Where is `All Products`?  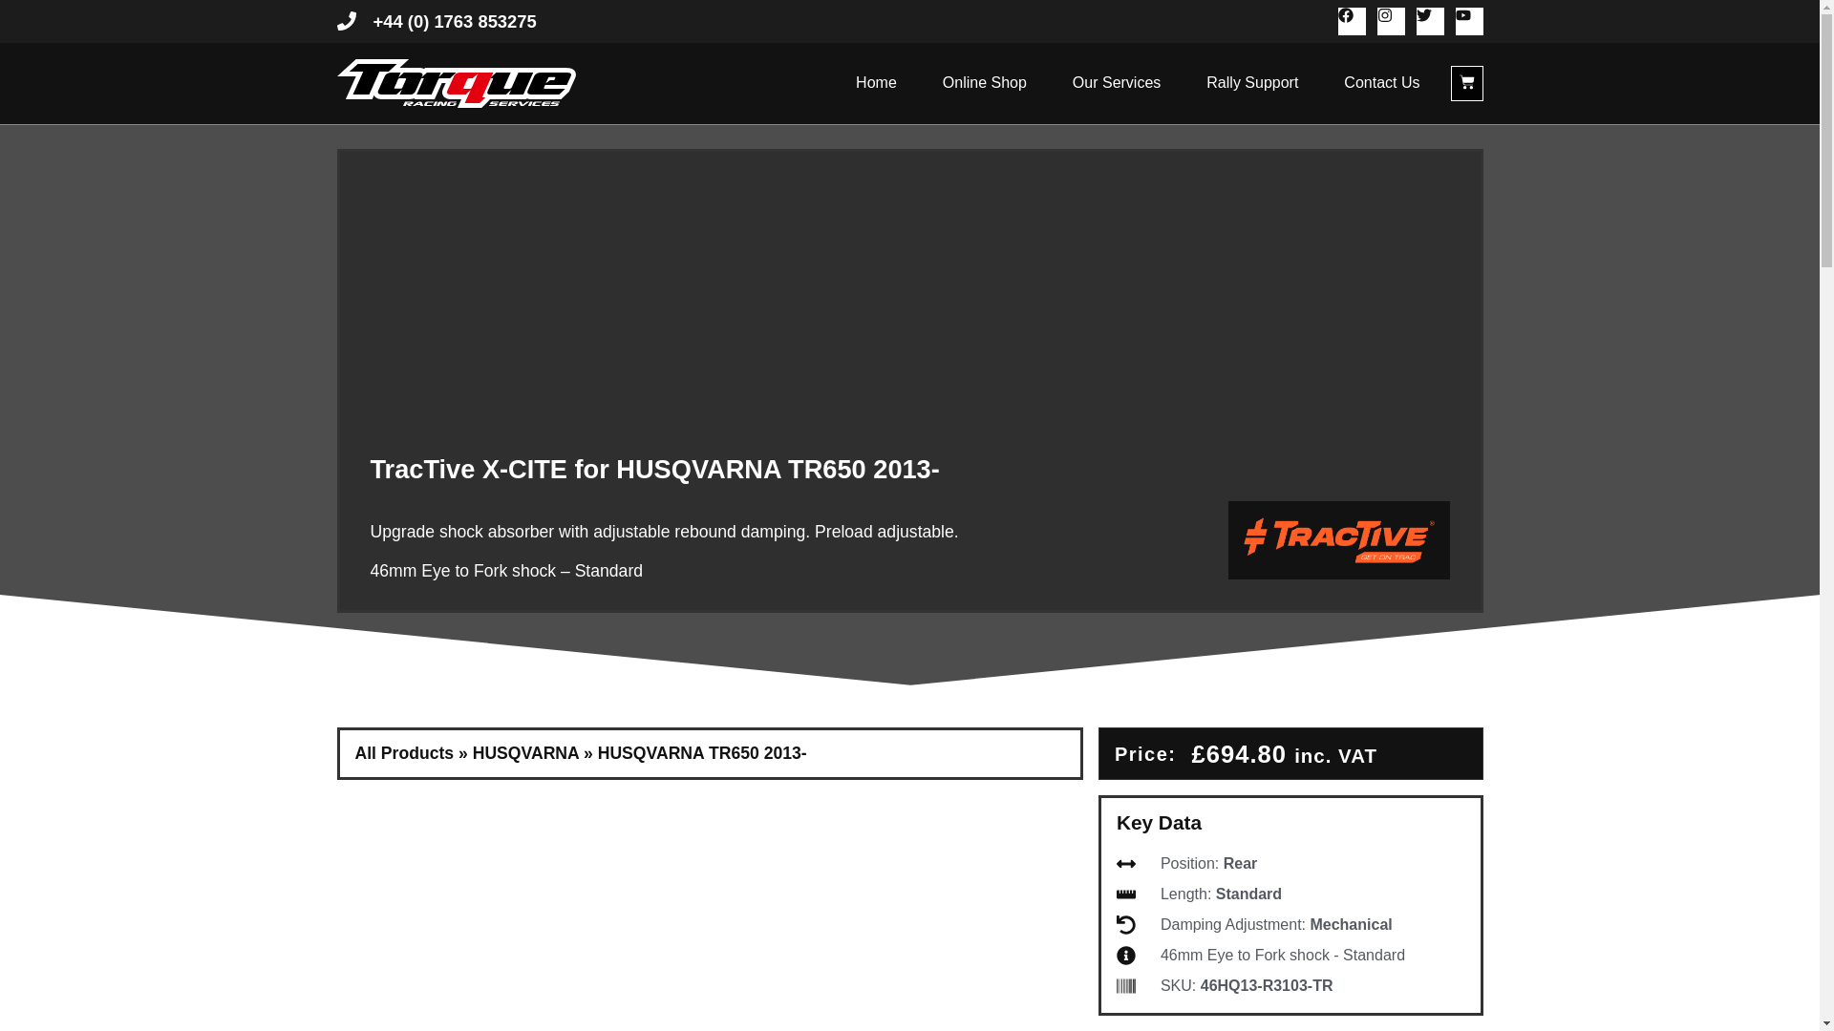
All Products is located at coordinates (405, 752).